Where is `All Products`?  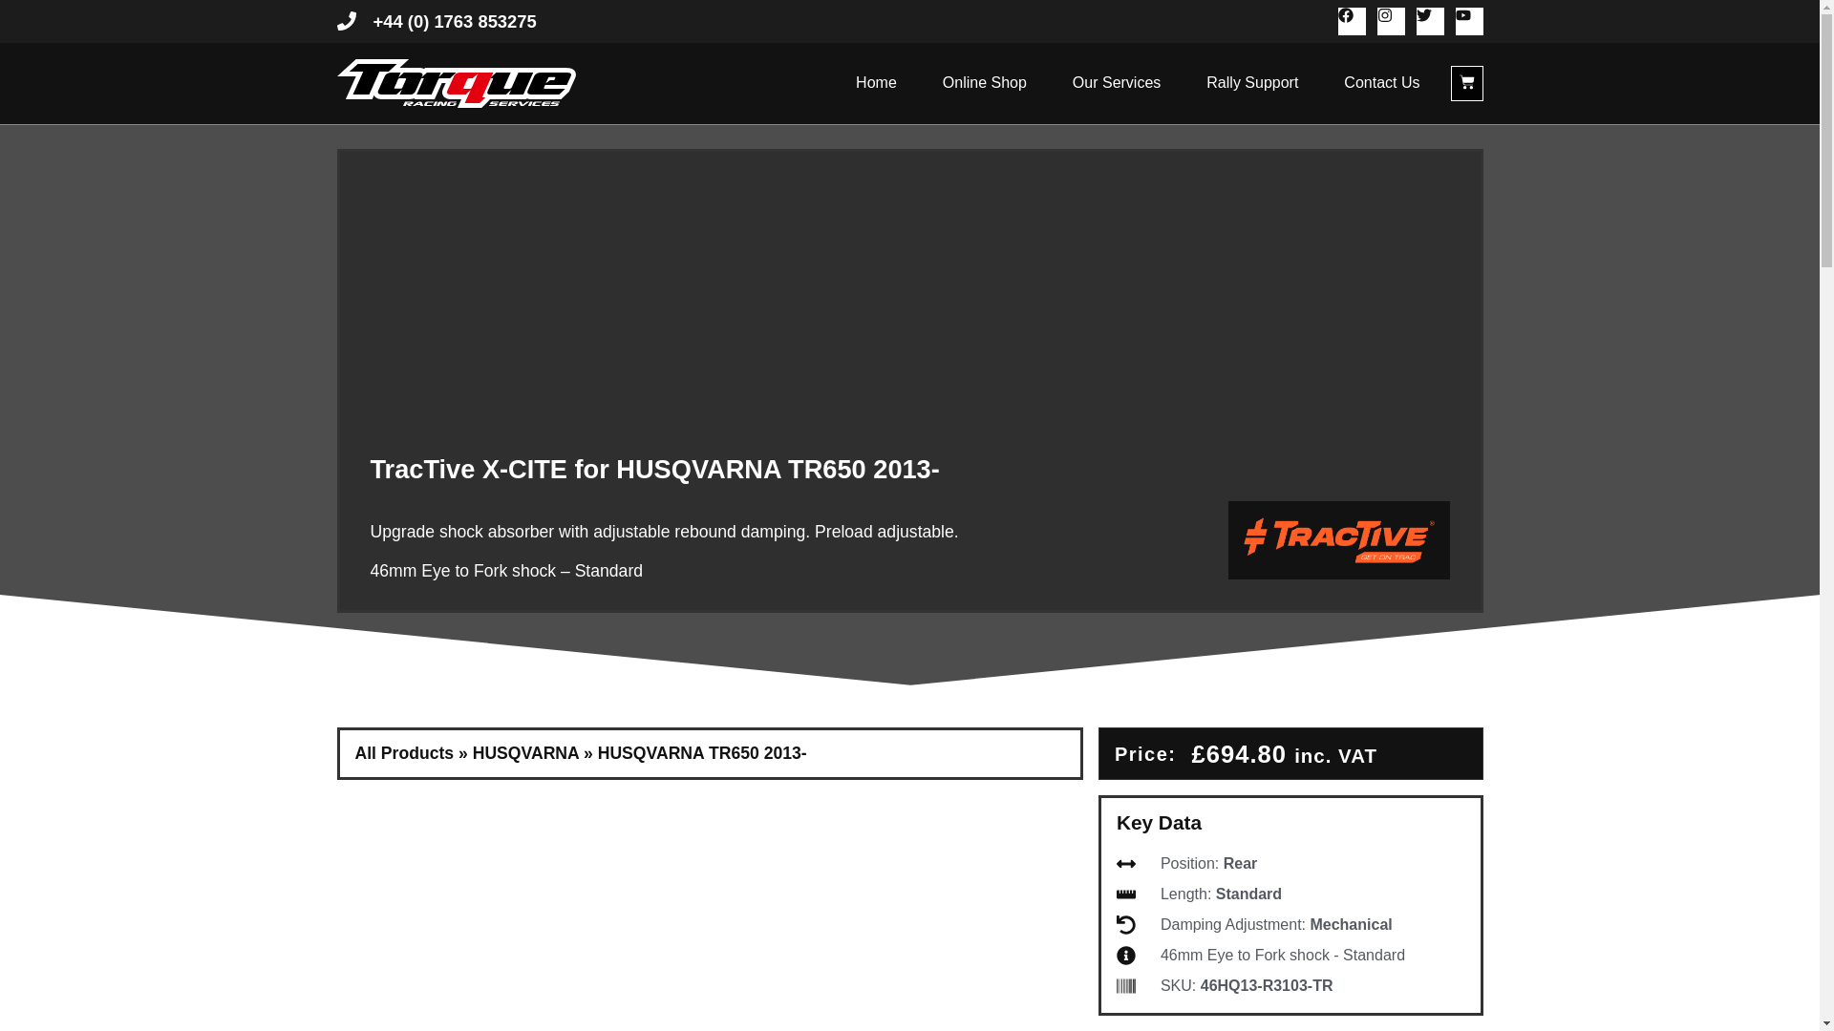
All Products is located at coordinates (405, 752).